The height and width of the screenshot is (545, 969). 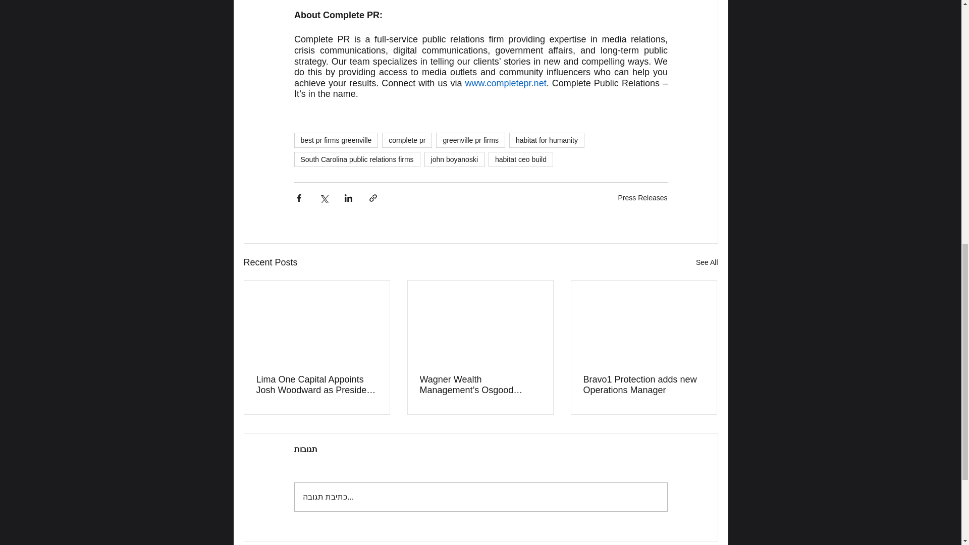 I want to click on See All, so click(x=707, y=262).